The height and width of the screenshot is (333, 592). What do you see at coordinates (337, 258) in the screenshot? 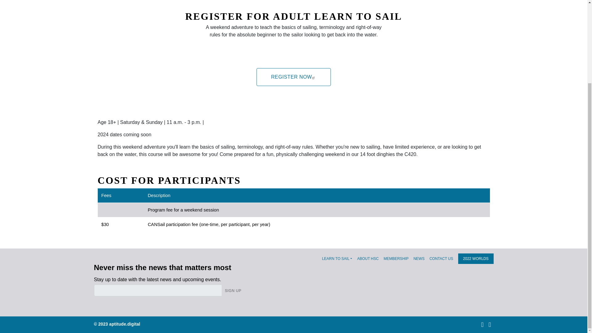
I see `LEARN TO SAIL` at bounding box center [337, 258].